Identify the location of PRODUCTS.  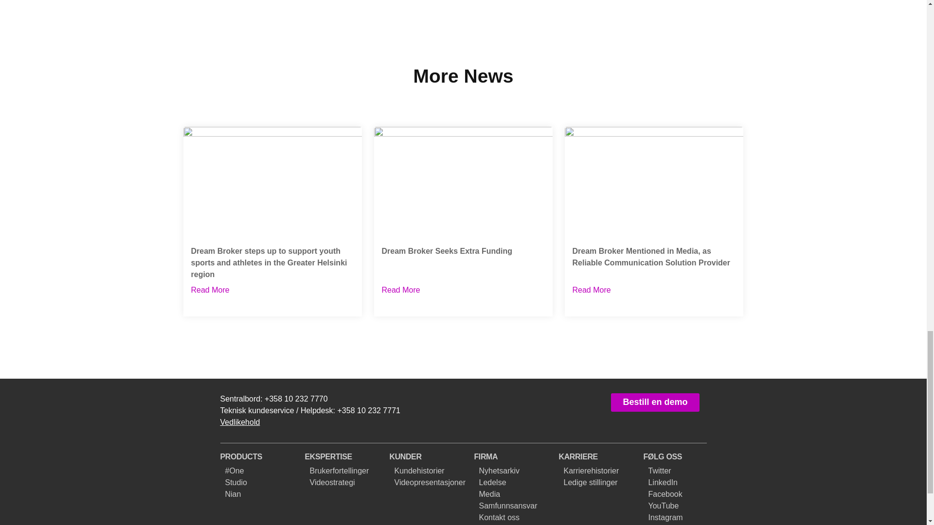
(239, 422).